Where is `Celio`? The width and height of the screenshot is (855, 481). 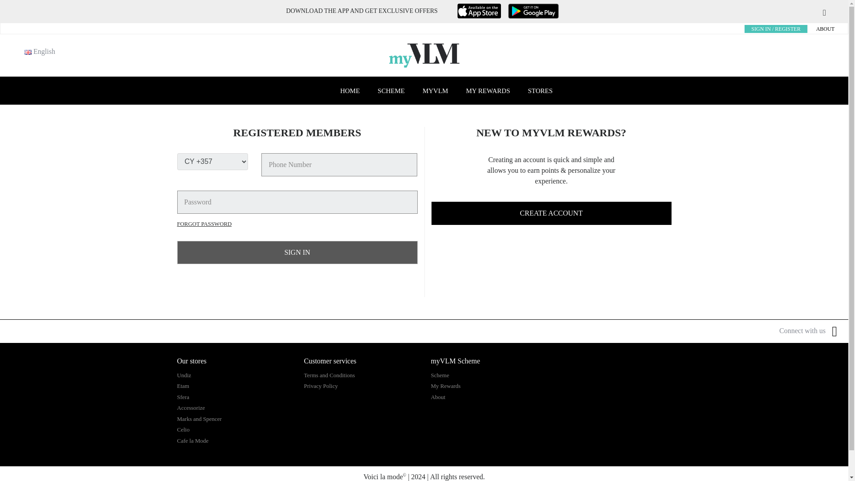 Celio is located at coordinates (183, 429).